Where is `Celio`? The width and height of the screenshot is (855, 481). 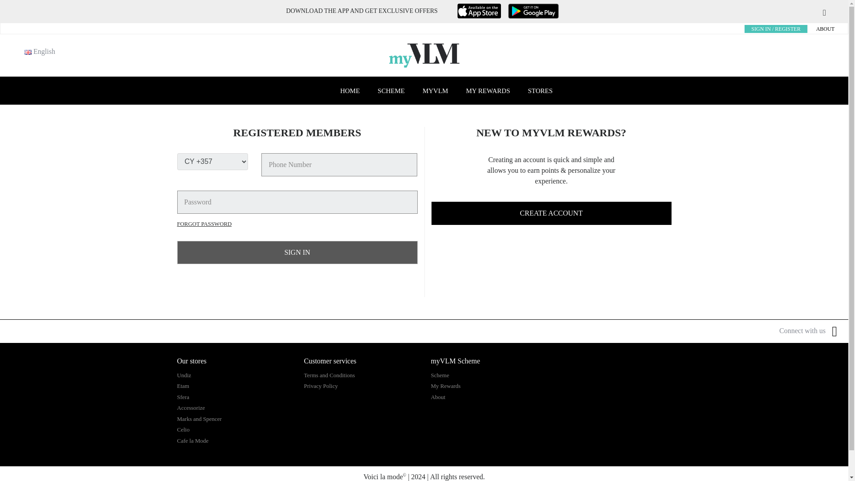 Celio is located at coordinates (183, 429).